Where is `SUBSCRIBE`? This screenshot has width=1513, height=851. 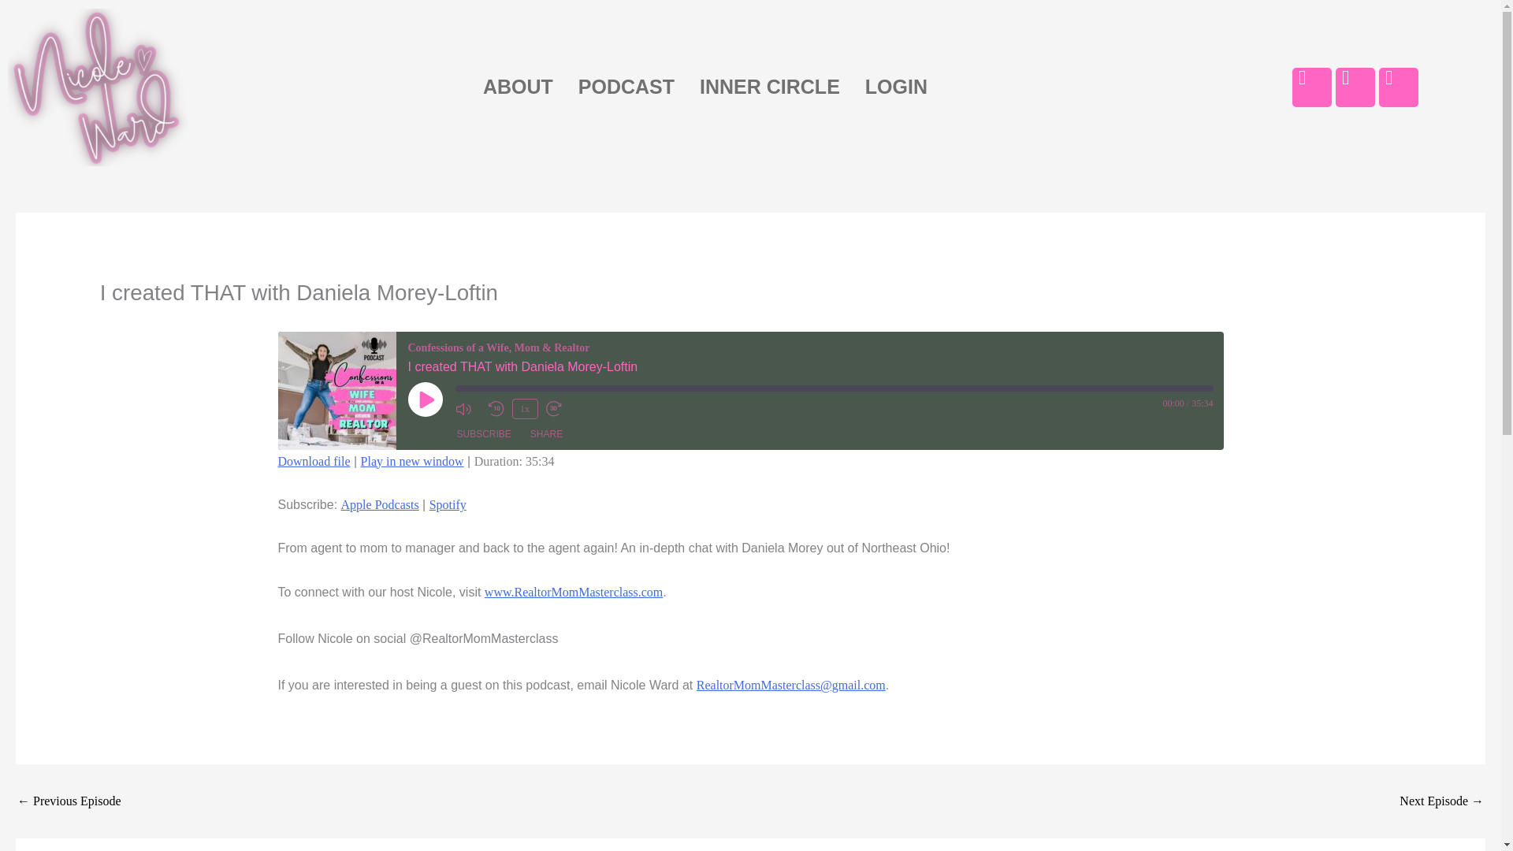
SUBSCRIBE is located at coordinates (484, 433).